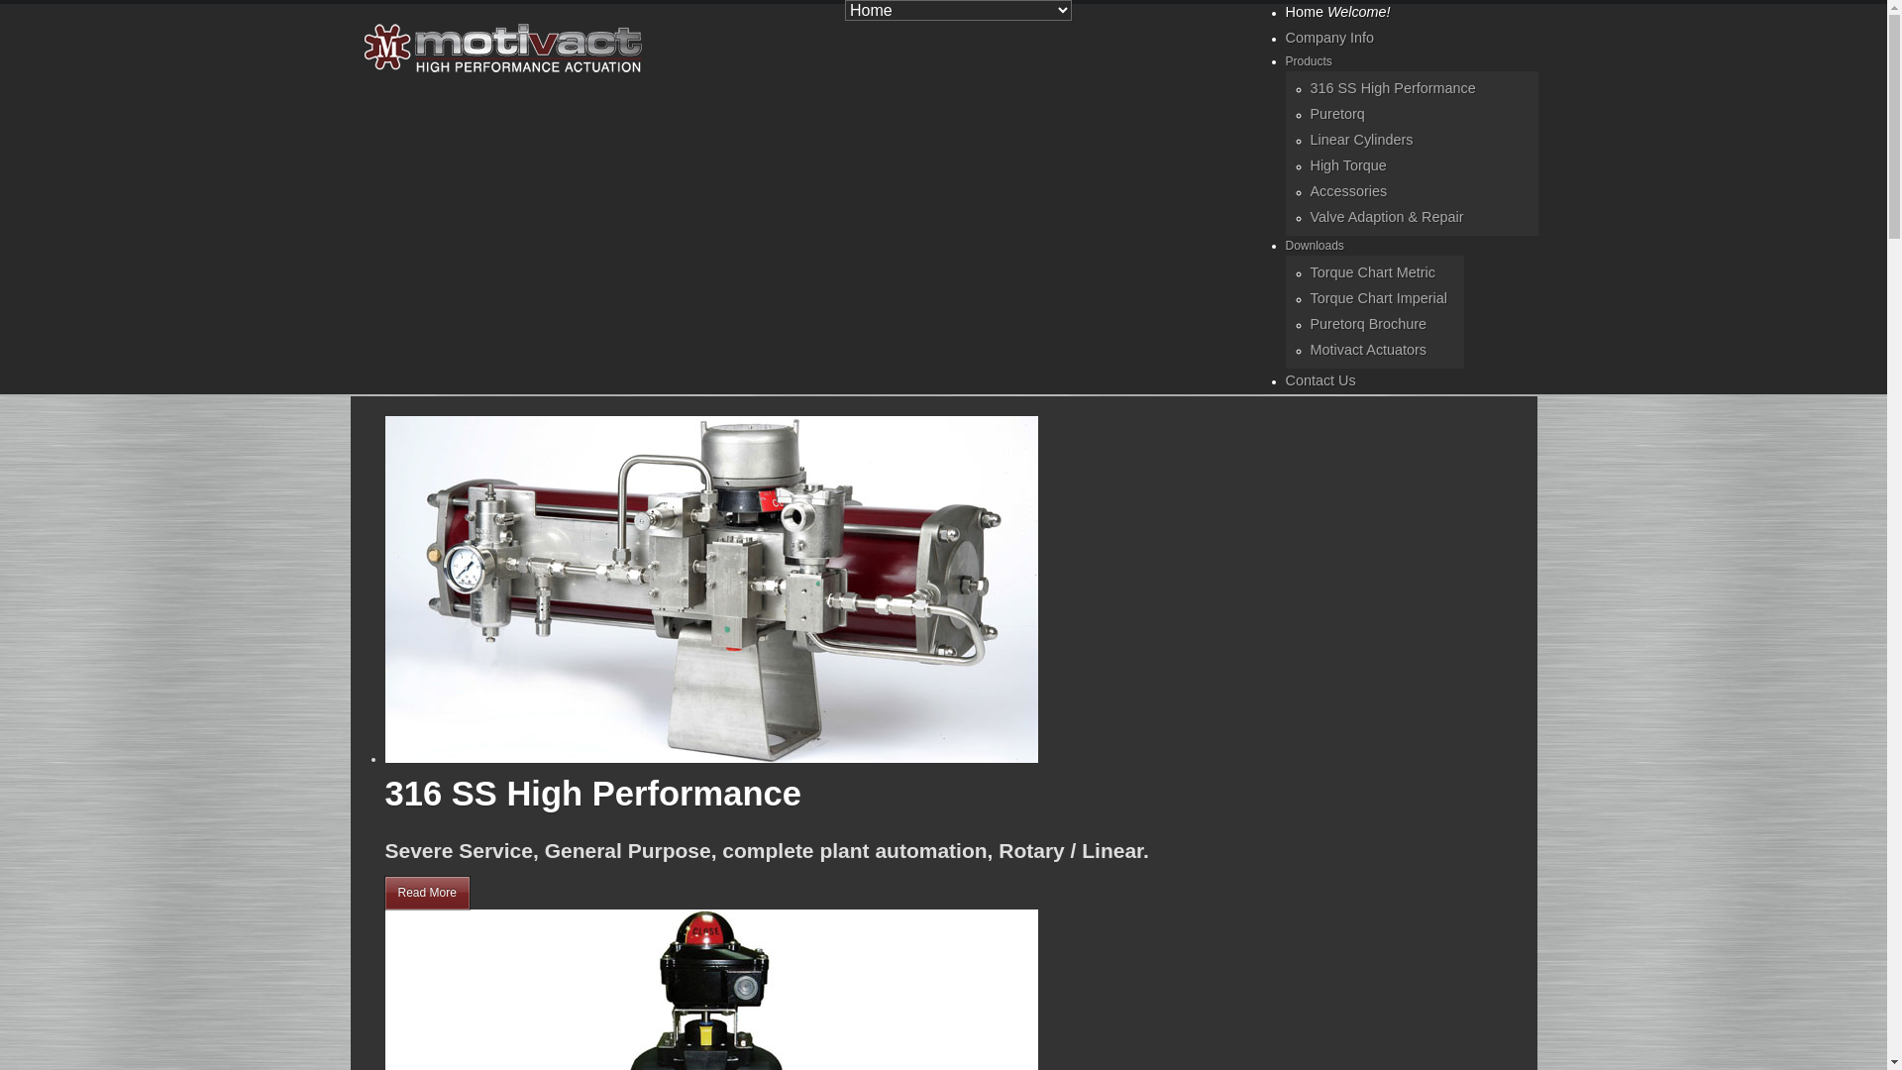 The width and height of the screenshot is (1902, 1070). What do you see at coordinates (1338, 12) in the screenshot?
I see `Home Welcome!` at bounding box center [1338, 12].